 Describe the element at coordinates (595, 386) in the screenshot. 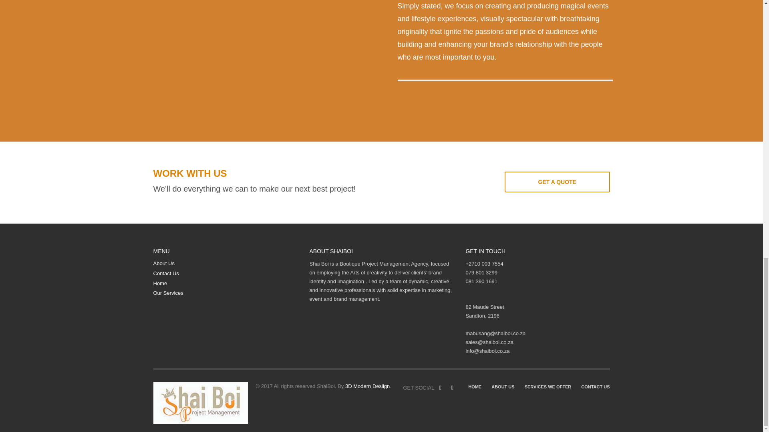

I see `CONTACT US` at that location.